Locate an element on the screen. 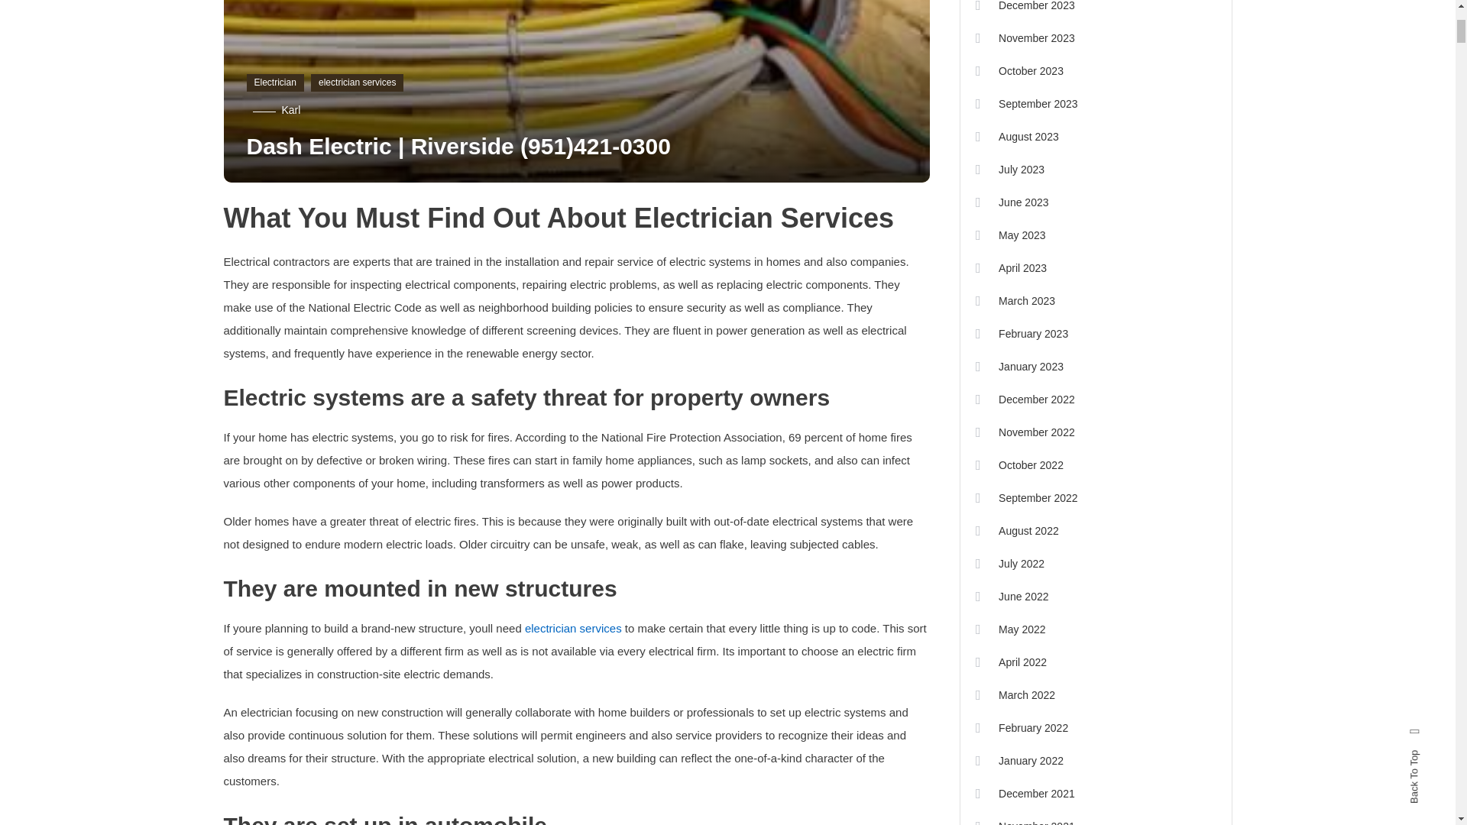 The height and width of the screenshot is (825, 1467). electrician services is located at coordinates (358, 82).